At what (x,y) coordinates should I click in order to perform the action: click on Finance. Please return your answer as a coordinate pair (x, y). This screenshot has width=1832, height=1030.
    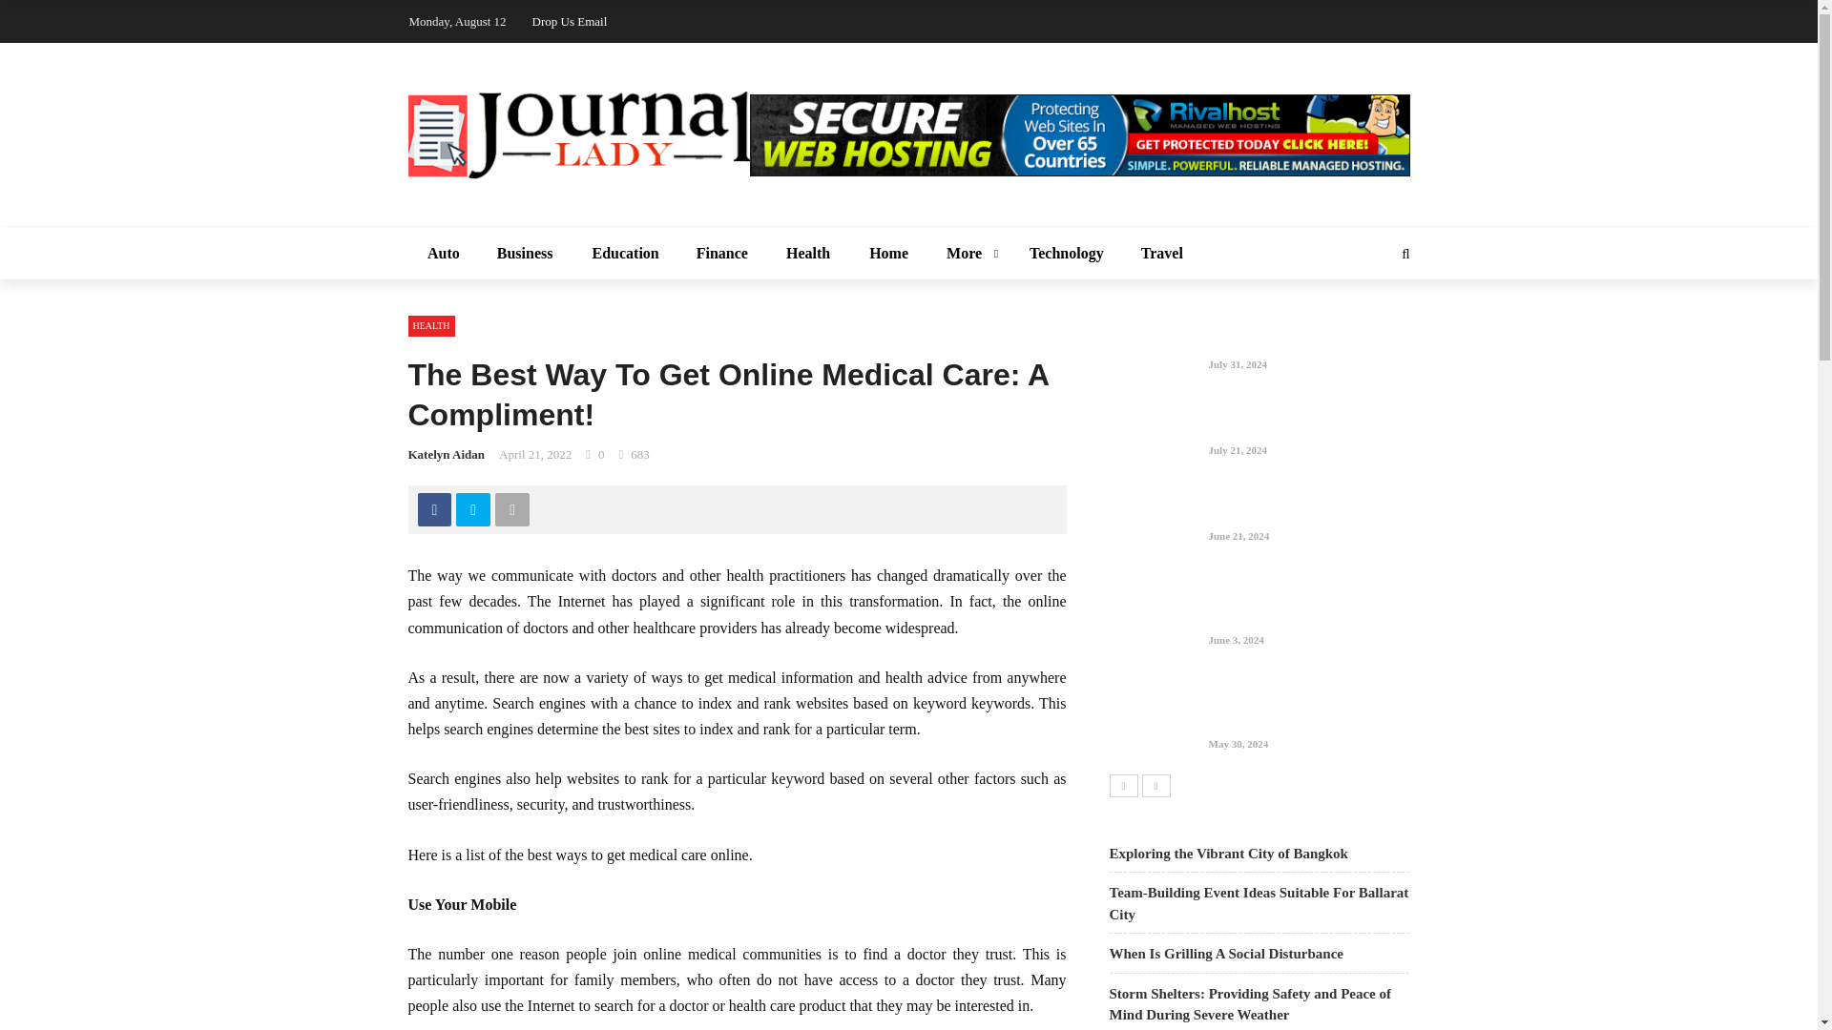
    Looking at the image, I should click on (722, 253).